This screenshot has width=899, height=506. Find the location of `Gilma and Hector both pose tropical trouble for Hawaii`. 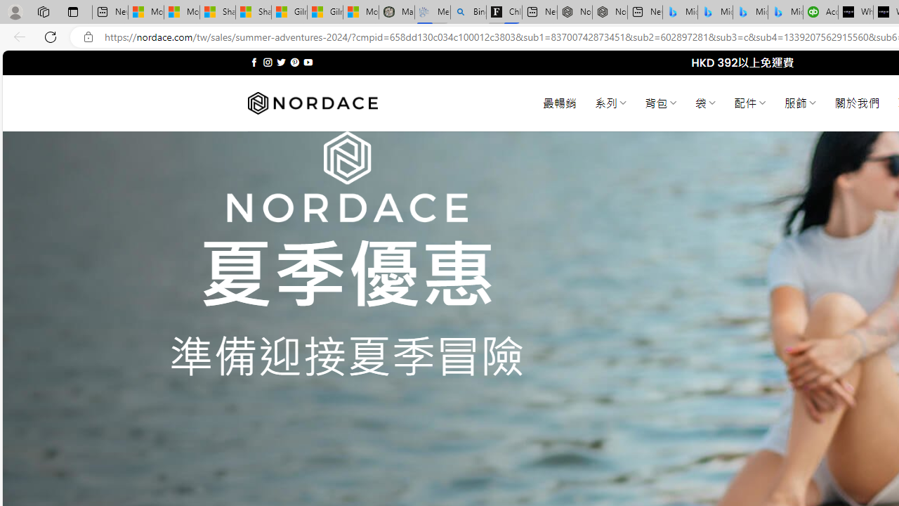

Gilma and Hector both pose tropical trouble for Hawaii is located at coordinates (324, 13).